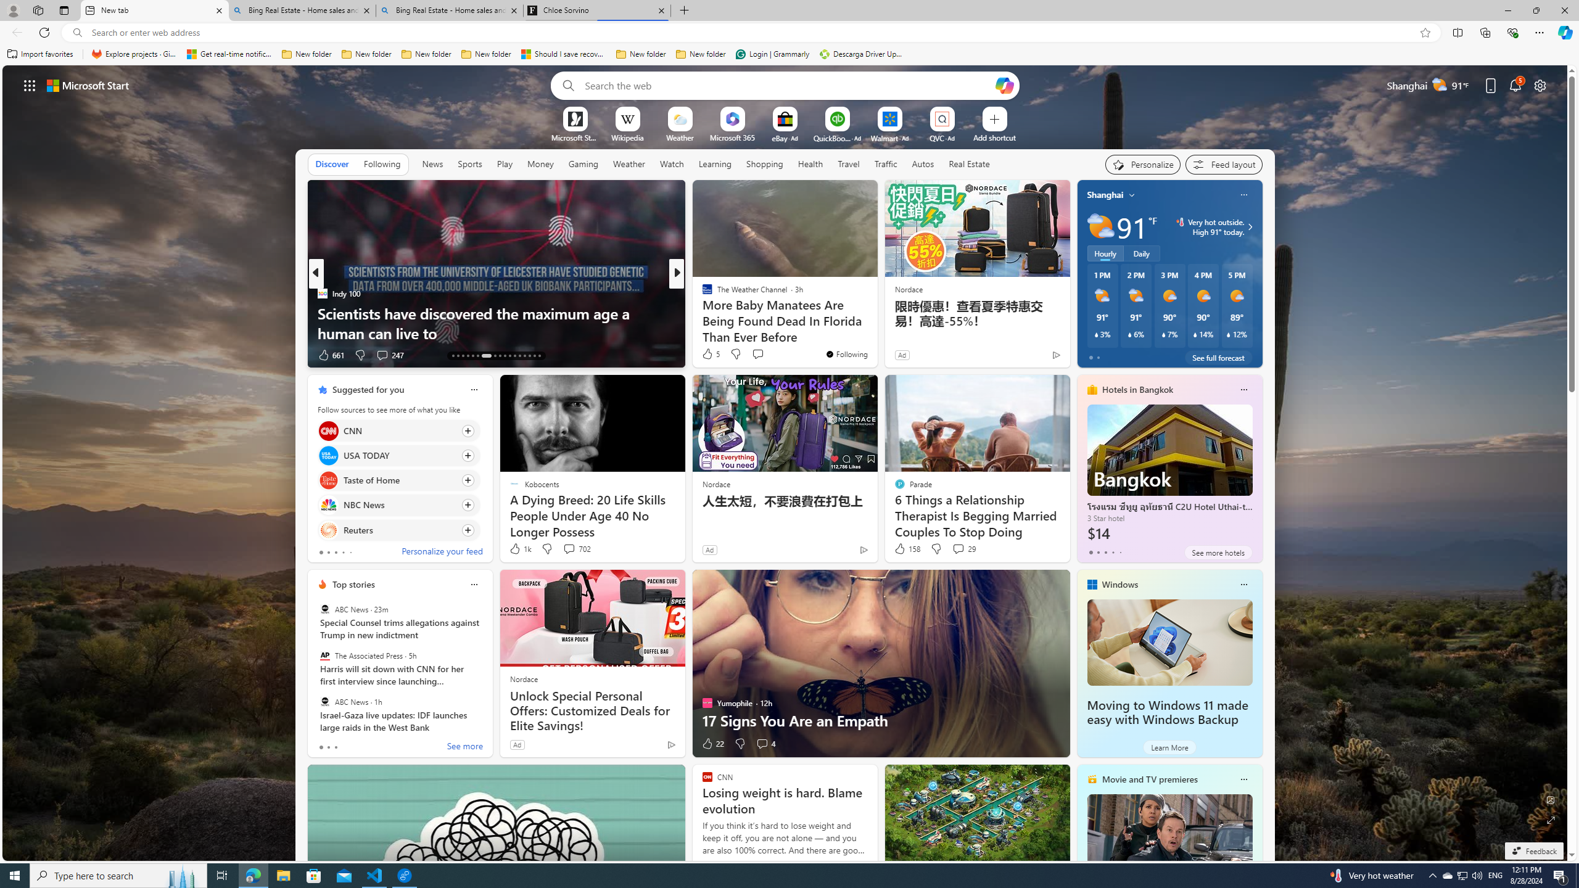 The height and width of the screenshot is (888, 1579). I want to click on 13 Things You Should Never Tolerate in Your Life, so click(875, 333).